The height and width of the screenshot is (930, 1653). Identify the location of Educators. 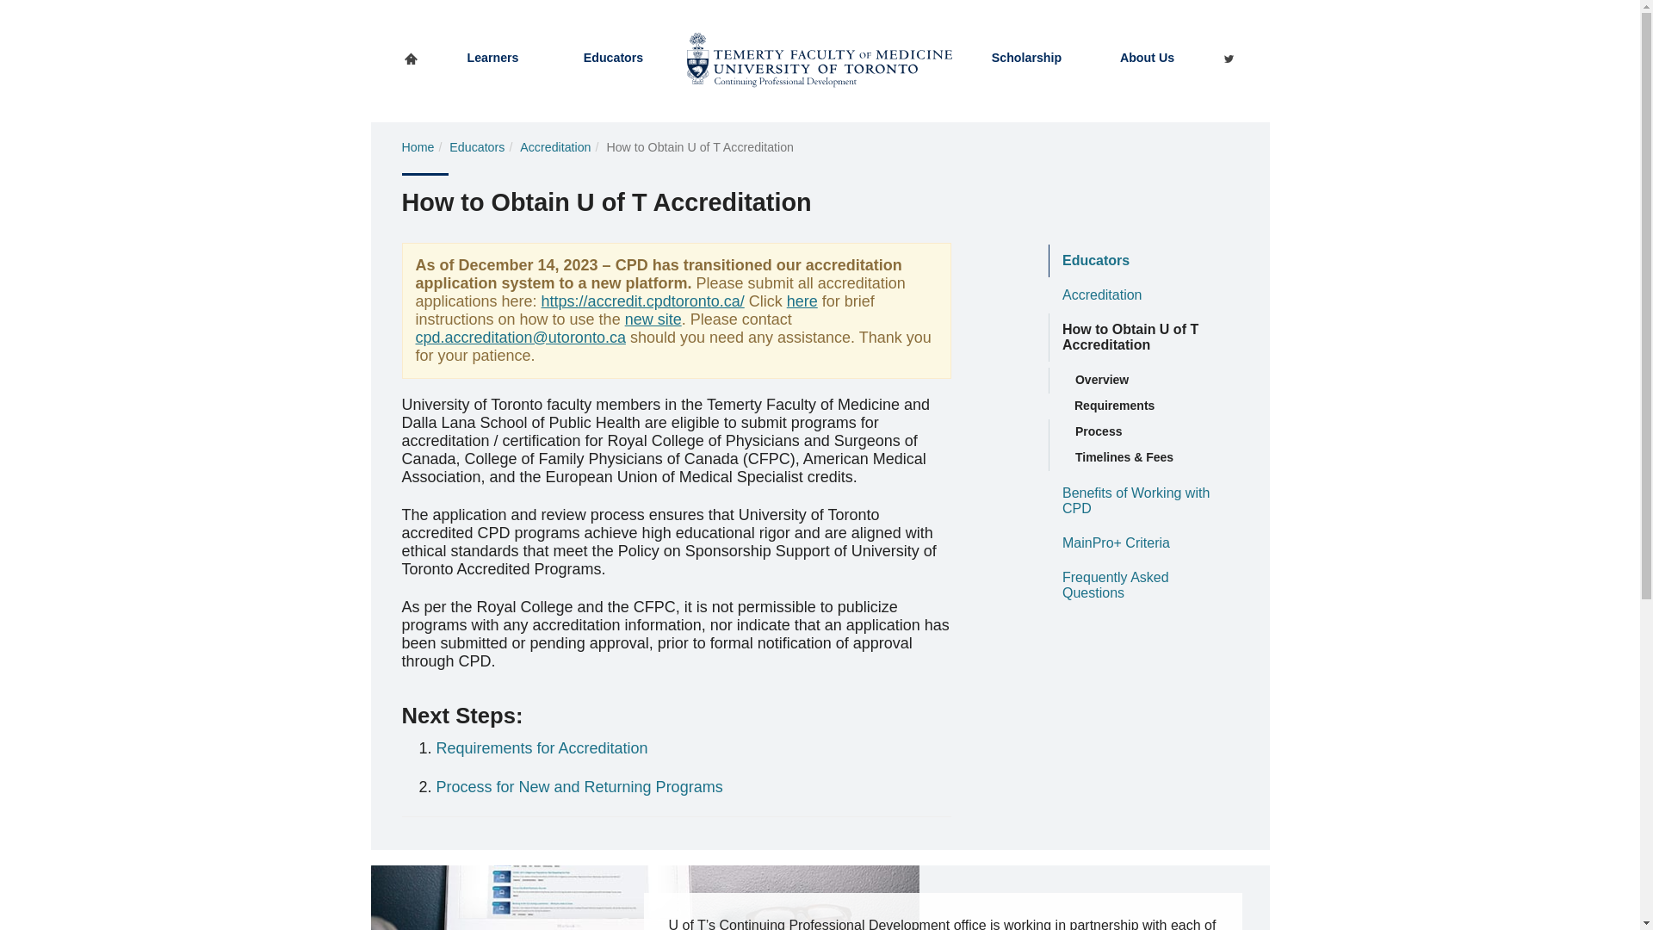
(477, 147).